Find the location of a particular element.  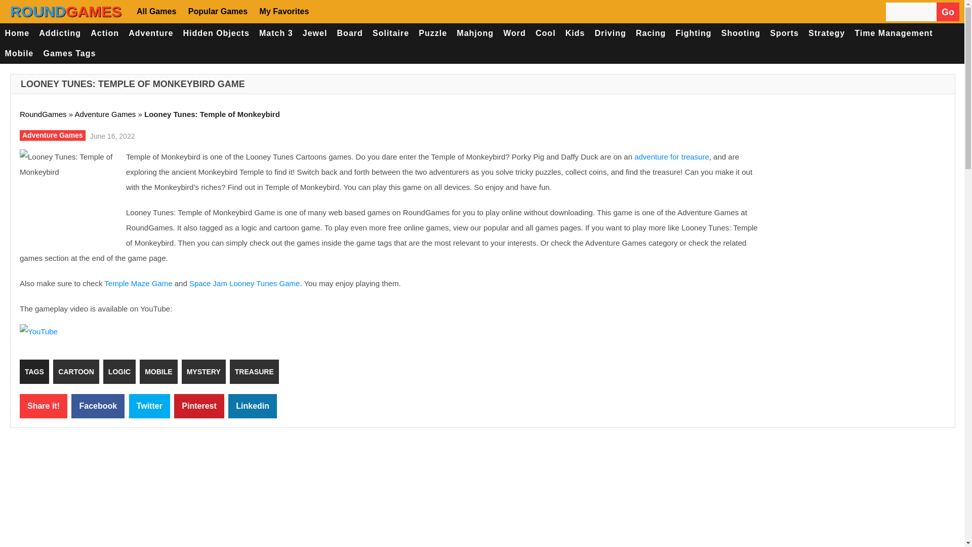

POPULAR GAMES is located at coordinates (421, 8).